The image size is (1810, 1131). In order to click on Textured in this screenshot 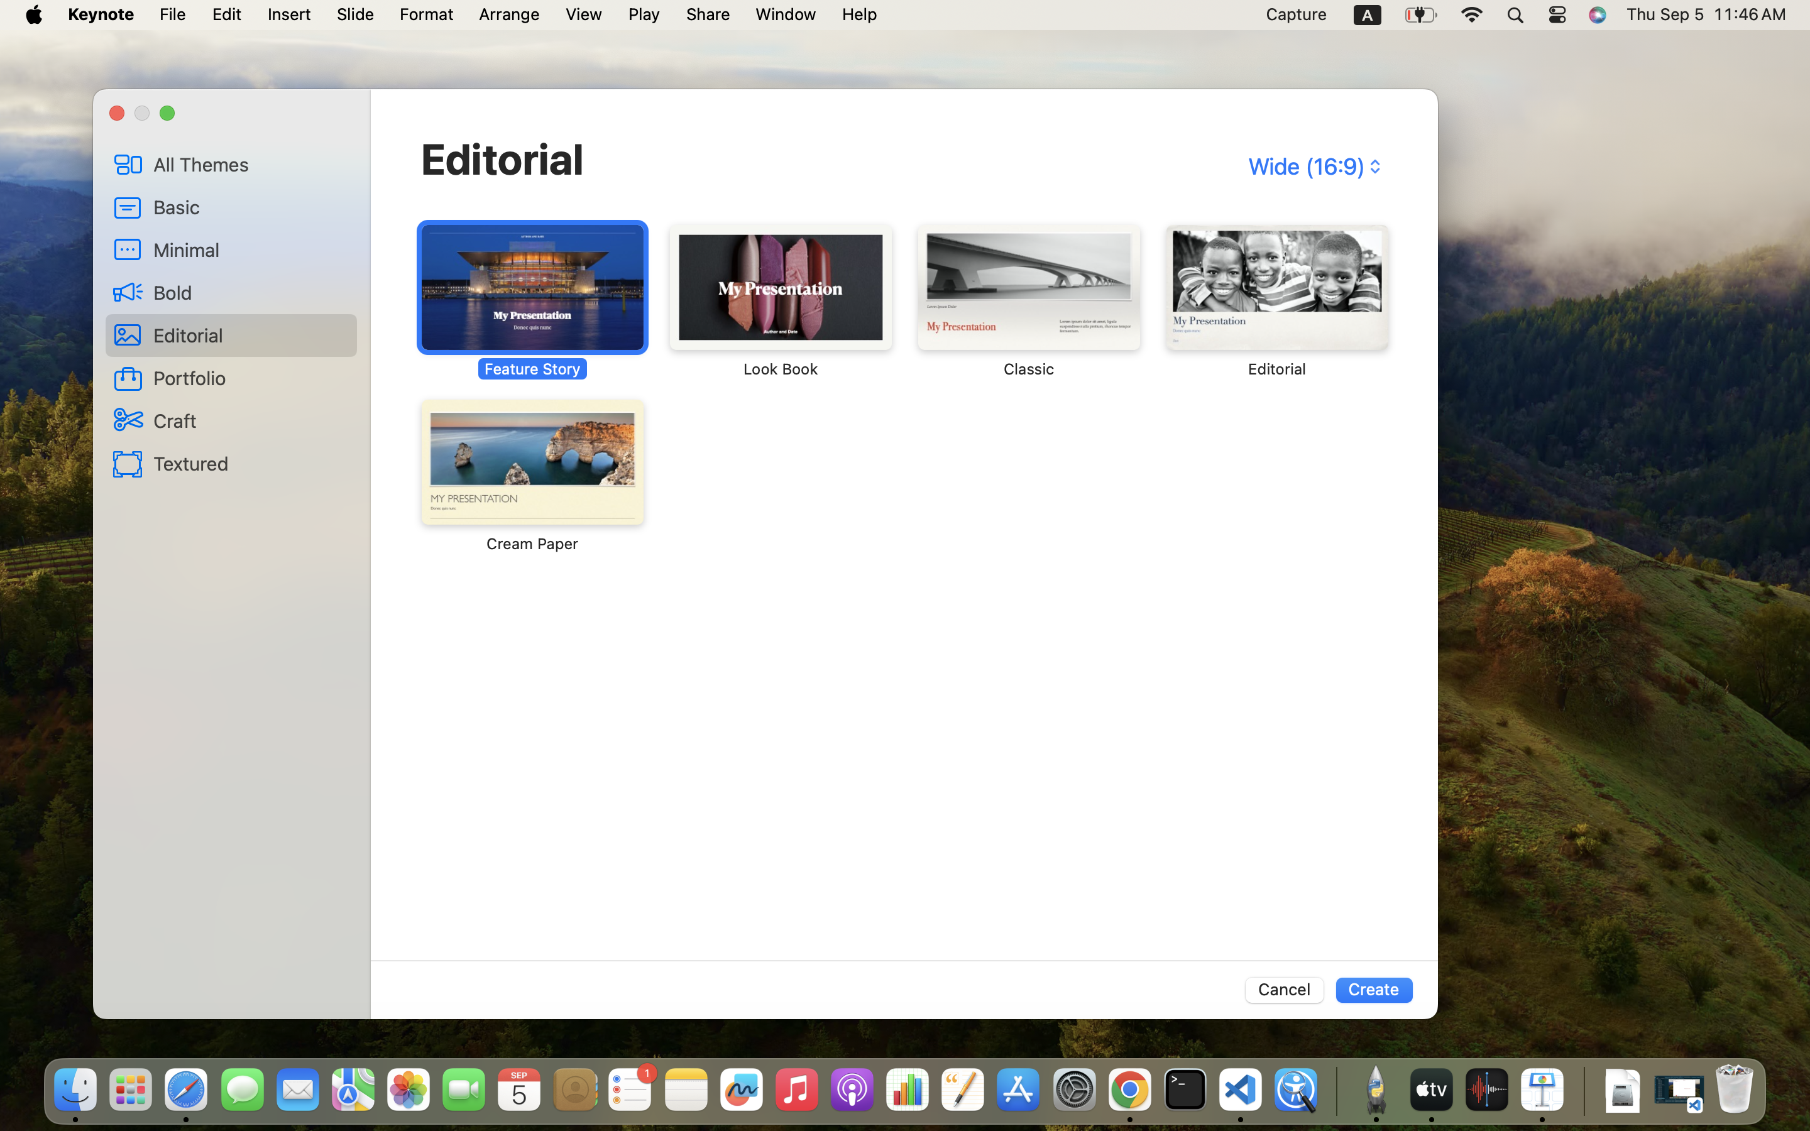, I will do `click(250, 463)`.